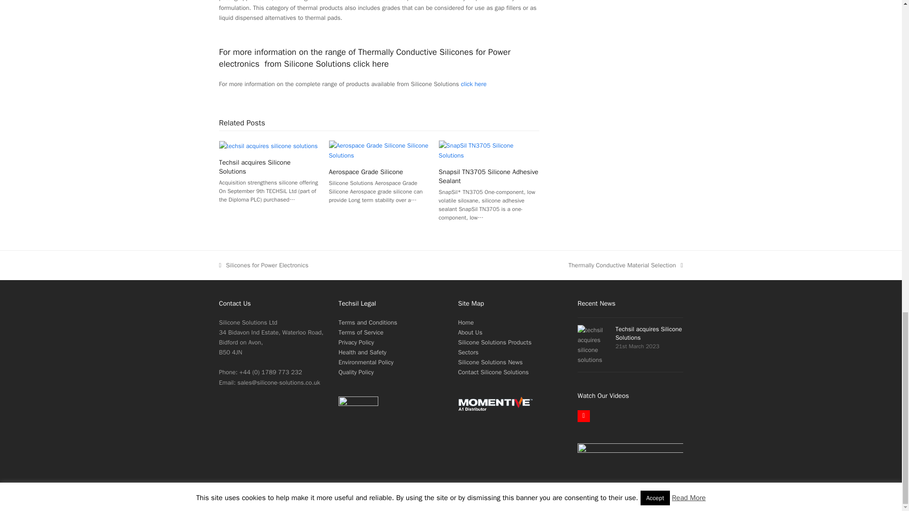 The height and width of the screenshot is (511, 909). I want to click on YouTube, so click(583, 416).